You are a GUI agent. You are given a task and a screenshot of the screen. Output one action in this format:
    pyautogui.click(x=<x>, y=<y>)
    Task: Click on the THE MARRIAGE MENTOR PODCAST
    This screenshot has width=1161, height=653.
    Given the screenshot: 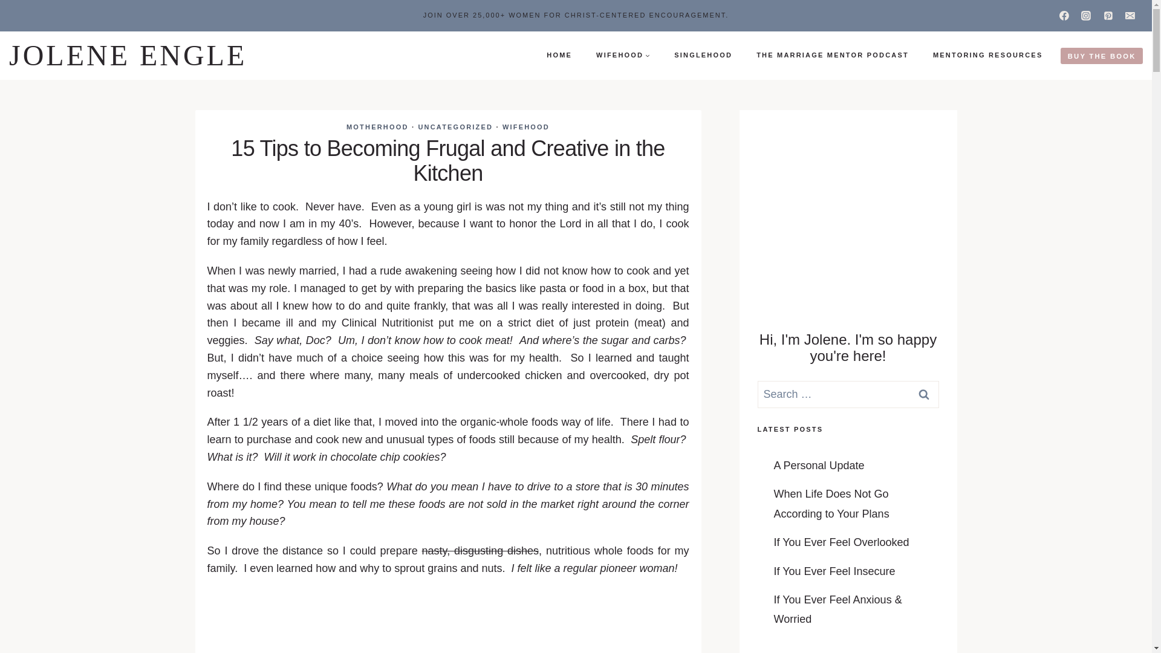 What is the action you would take?
    pyautogui.click(x=832, y=55)
    